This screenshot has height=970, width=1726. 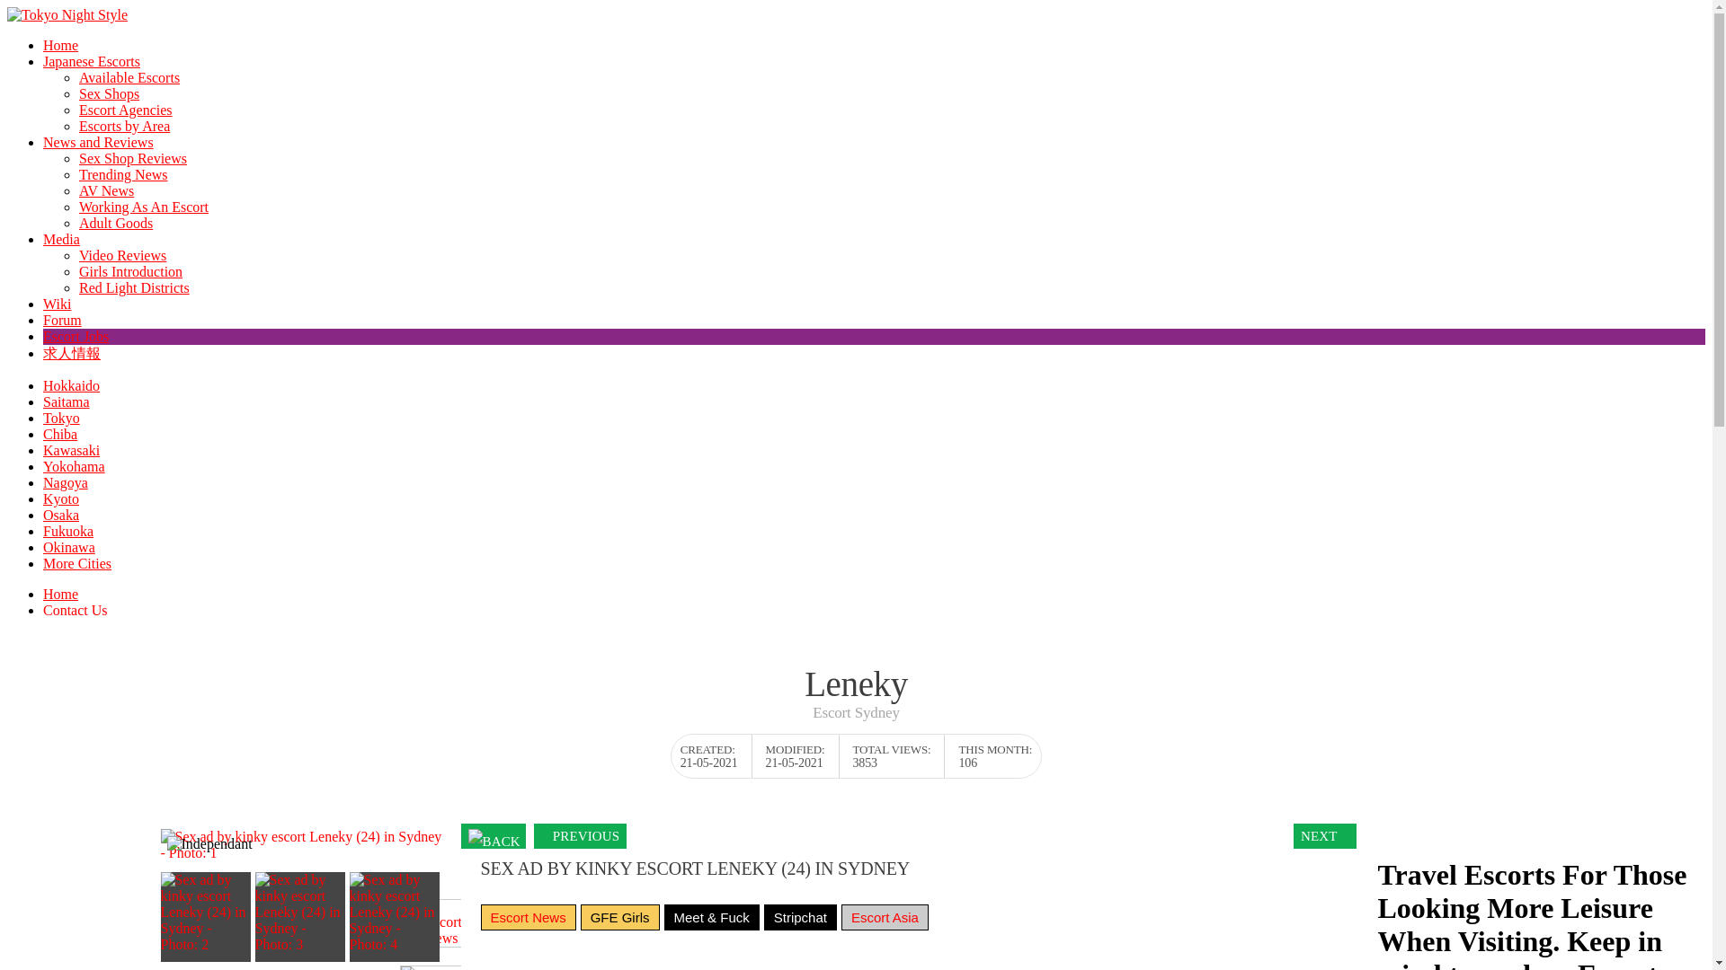 I want to click on Escorts by Area, so click(x=124, y=126).